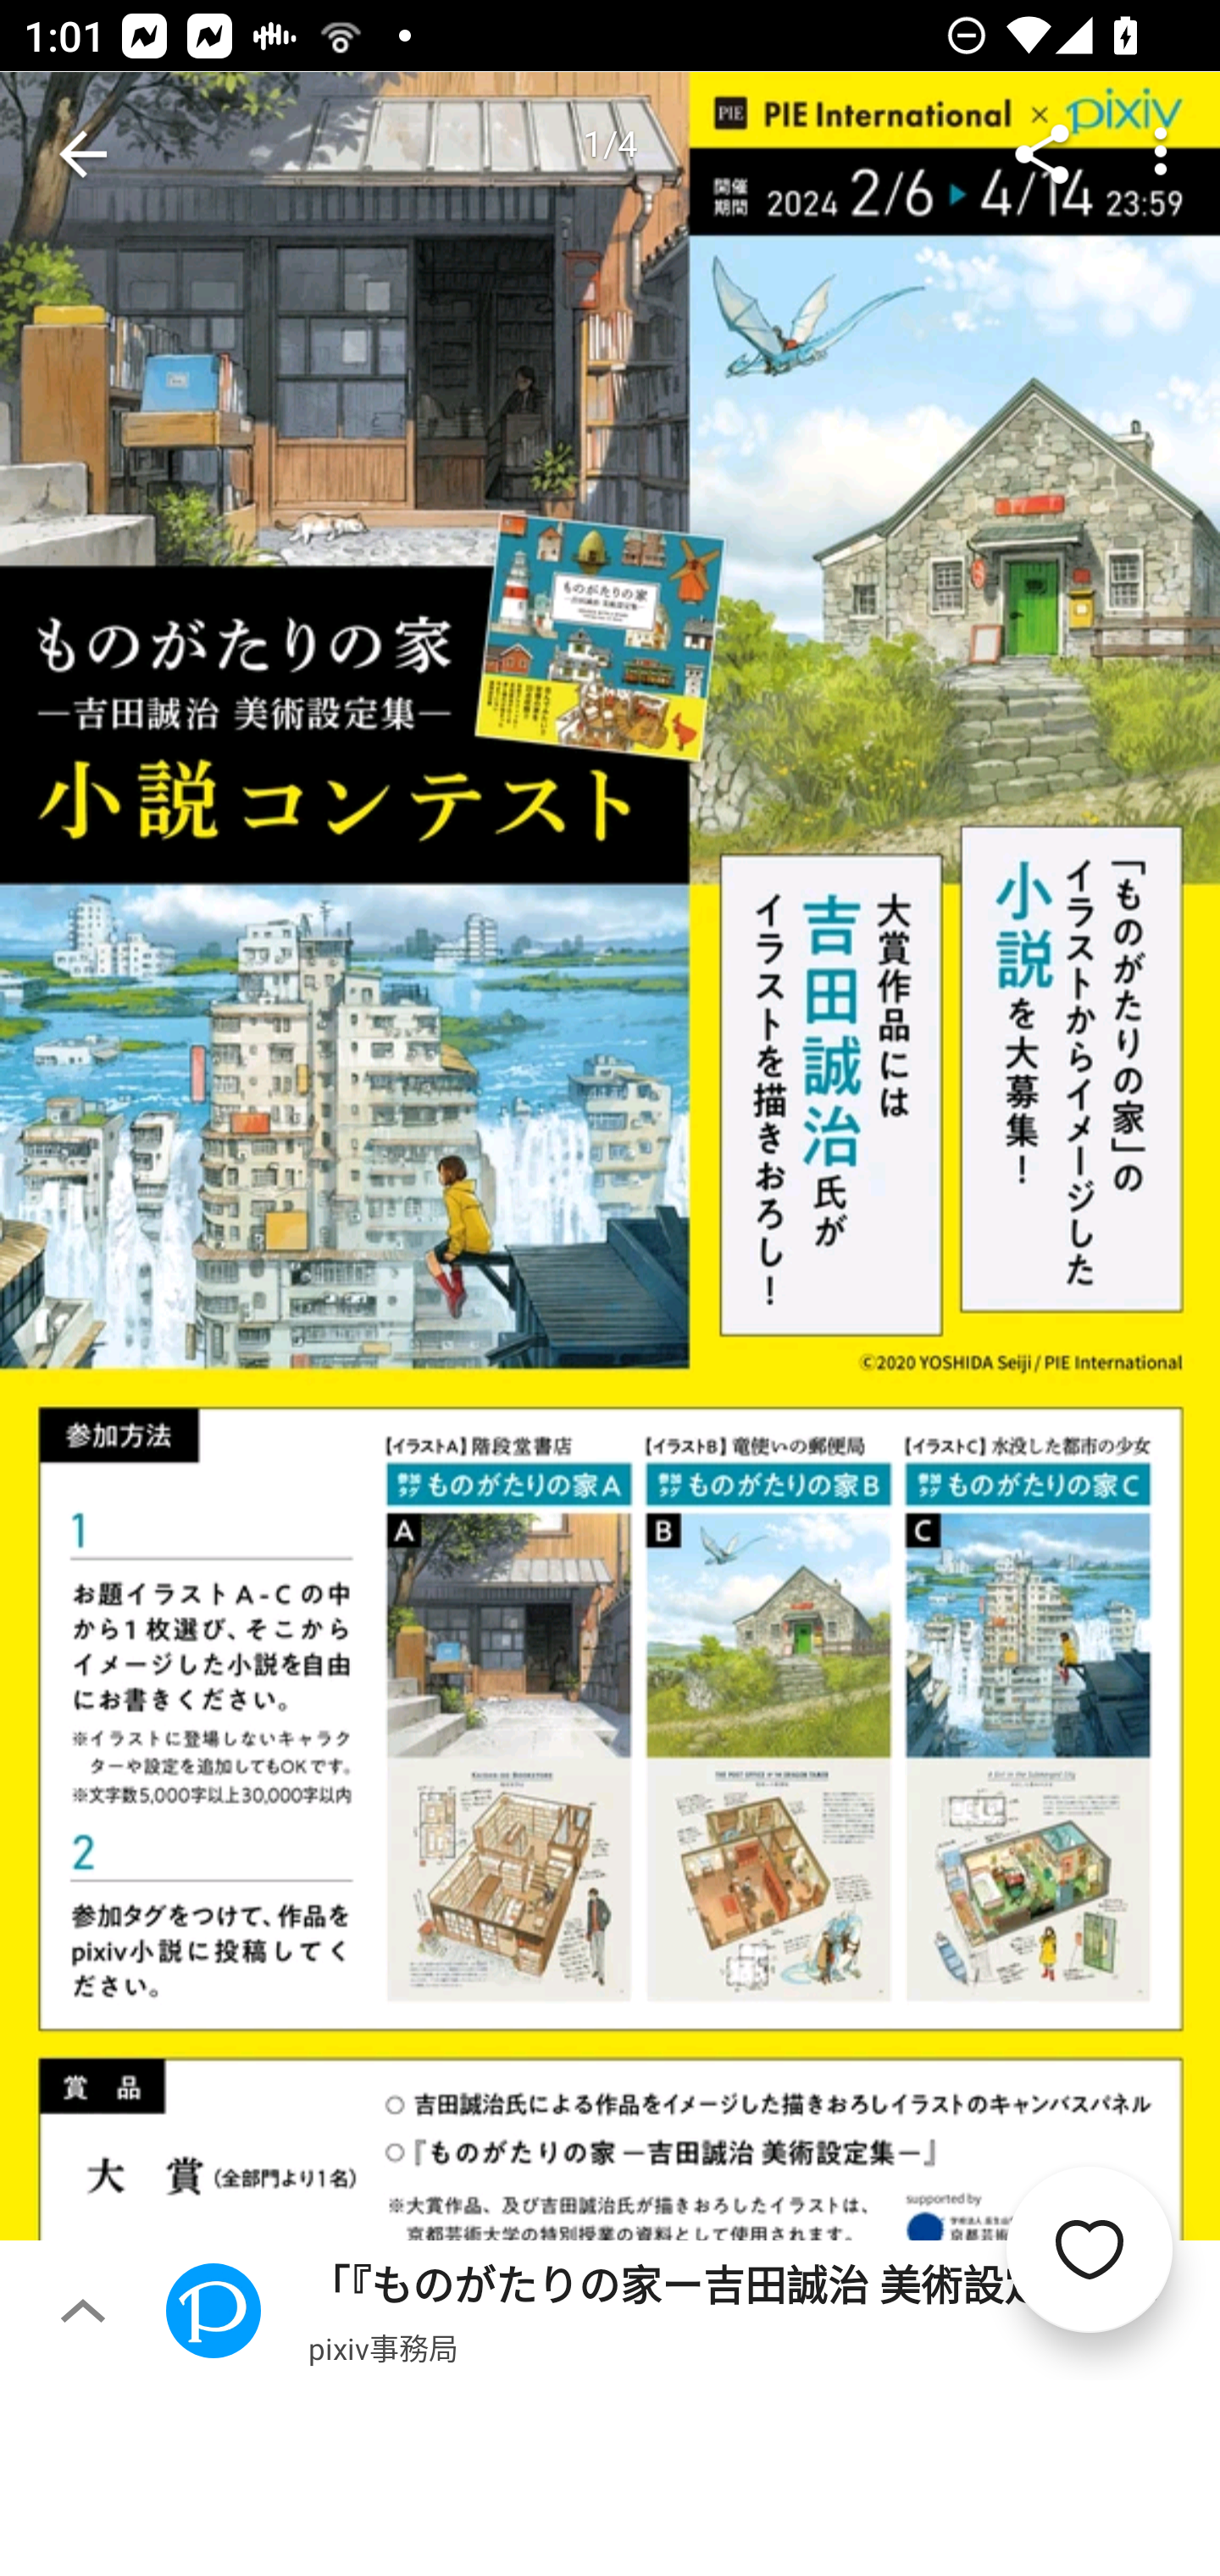 The width and height of the screenshot is (1220, 2576). Describe the element at coordinates (1042, 154) in the screenshot. I see `Share` at that location.